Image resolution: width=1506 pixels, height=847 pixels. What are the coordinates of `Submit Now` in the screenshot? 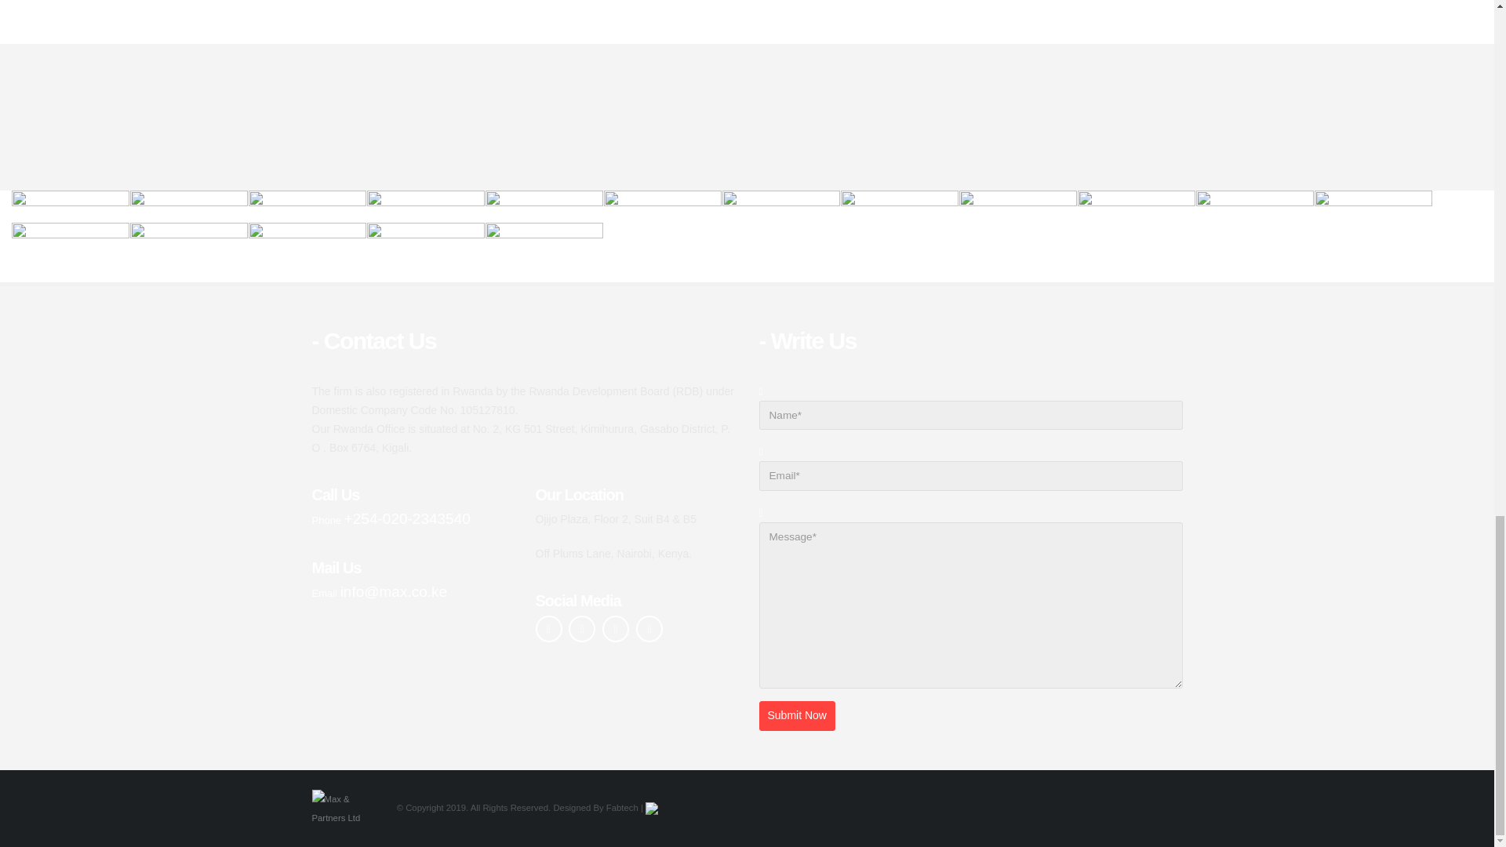 It's located at (797, 716).